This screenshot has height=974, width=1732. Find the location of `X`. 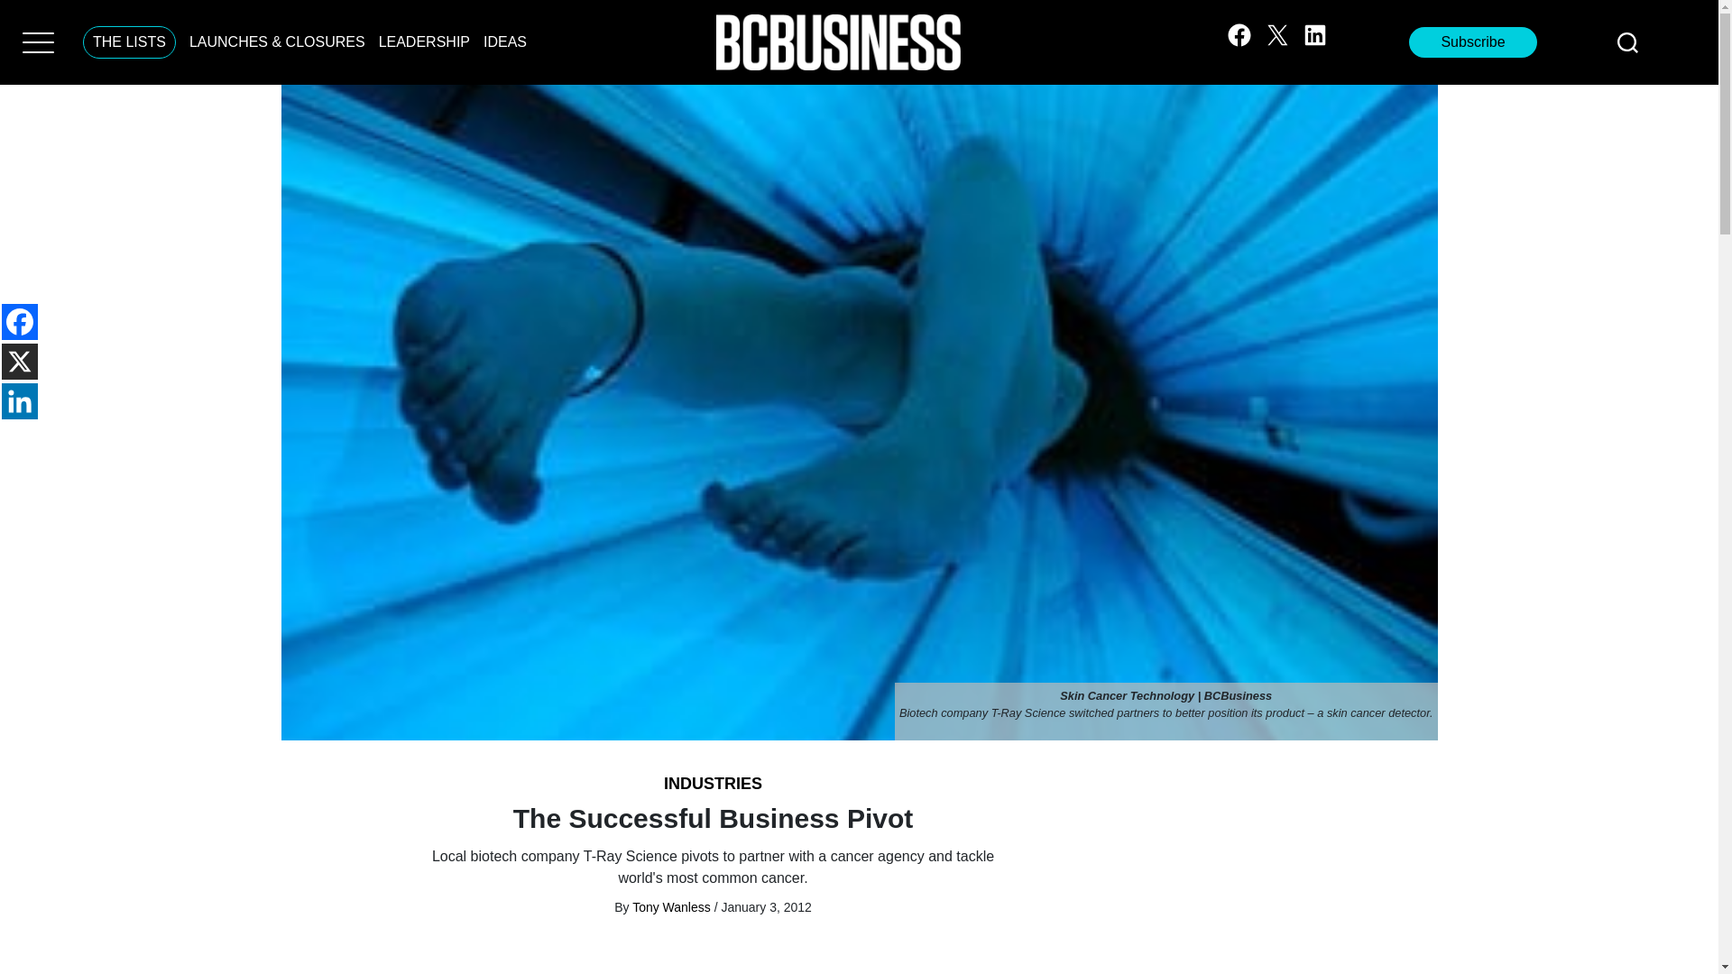

X is located at coordinates (20, 362).